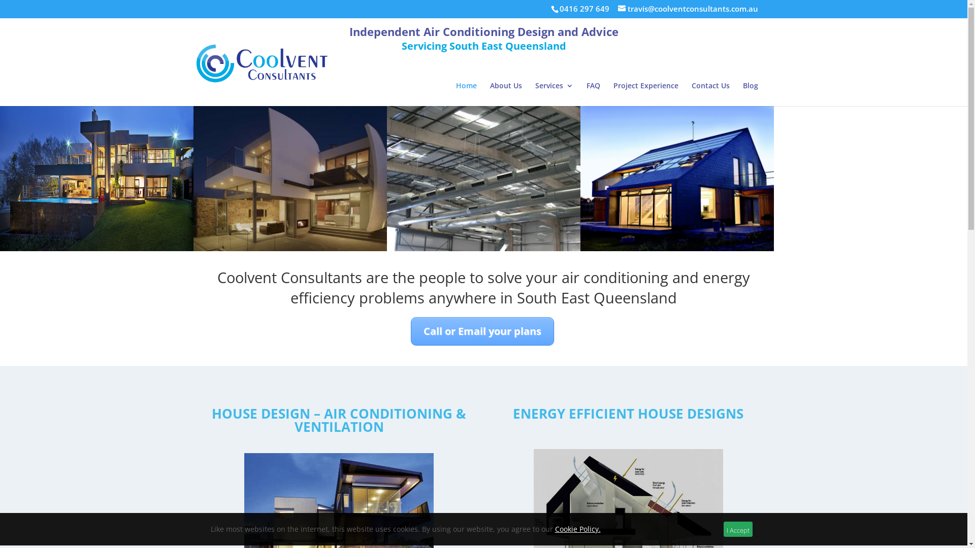 This screenshot has height=548, width=975. What do you see at coordinates (577, 529) in the screenshot?
I see `Cookie Policy.` at bounding box center [577, 529].